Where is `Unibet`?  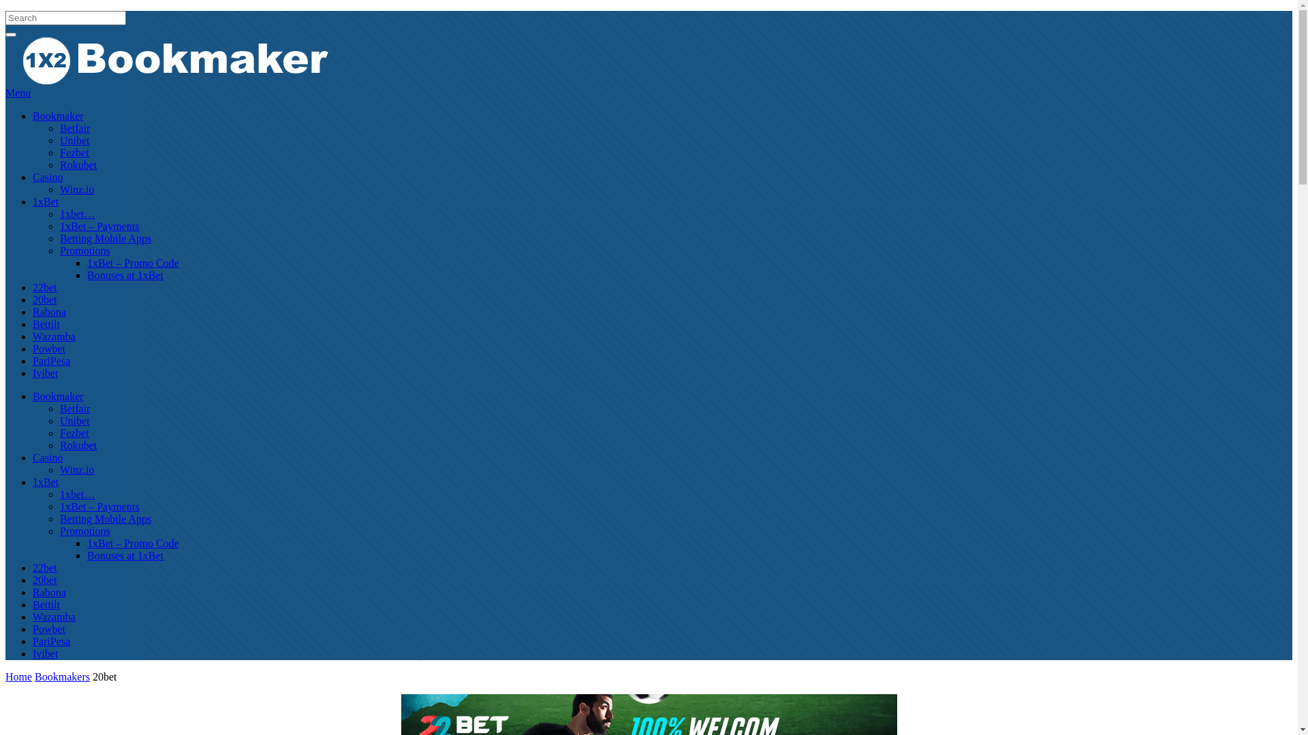
Unibet is located at coordinates (75, 140).